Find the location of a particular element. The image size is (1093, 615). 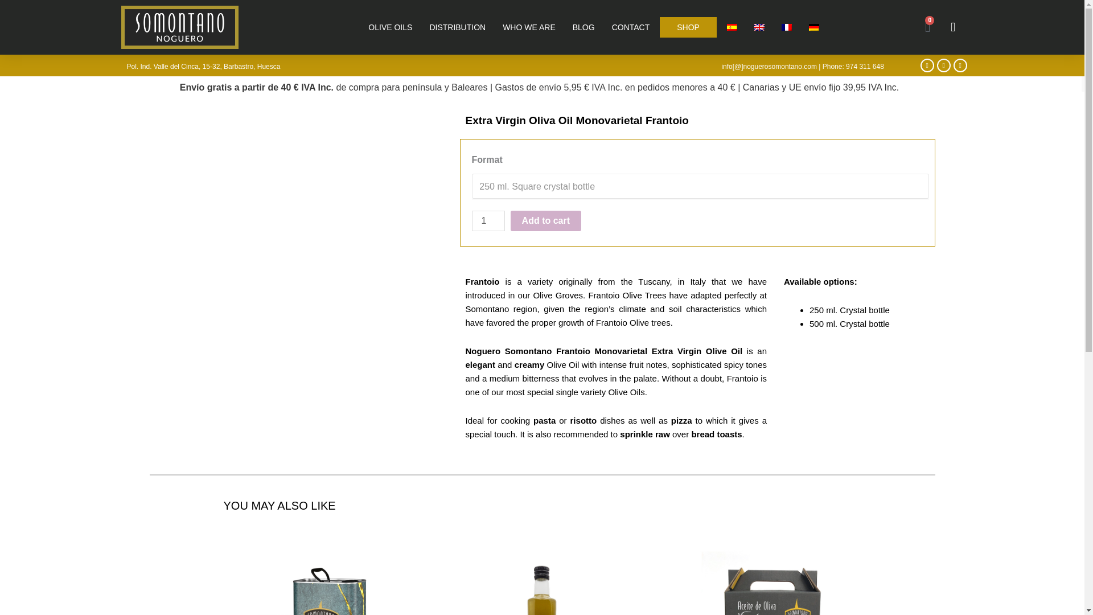

BLOG is located at coordinates (584, 27).